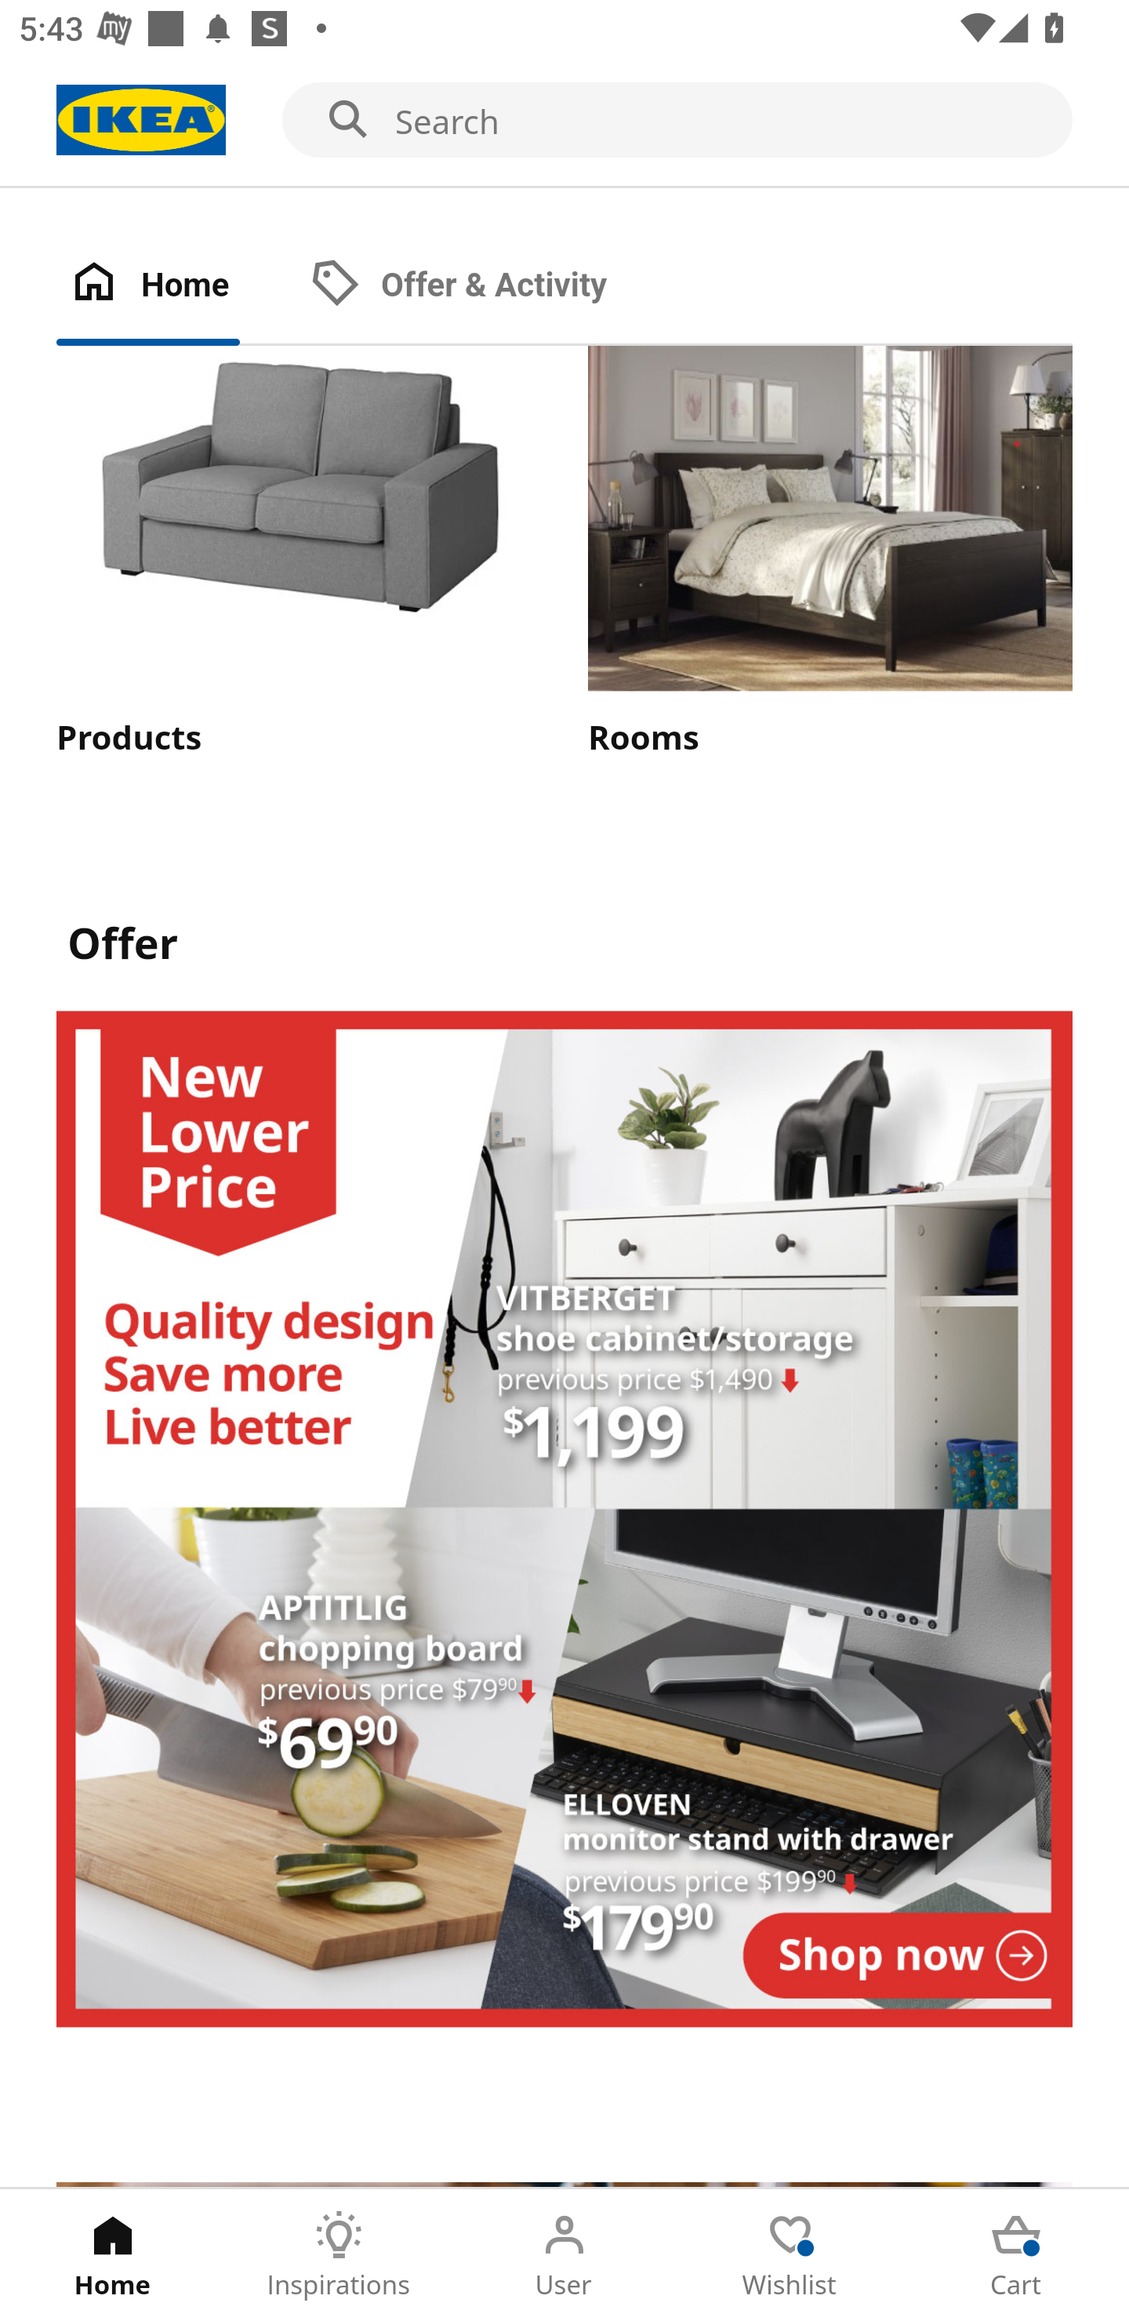 The image size is (1129, 2321). Describe the element at coordinates (790, 2255) in the screenshot. I see `Wishlist
Tab 4 of 5` at that location.